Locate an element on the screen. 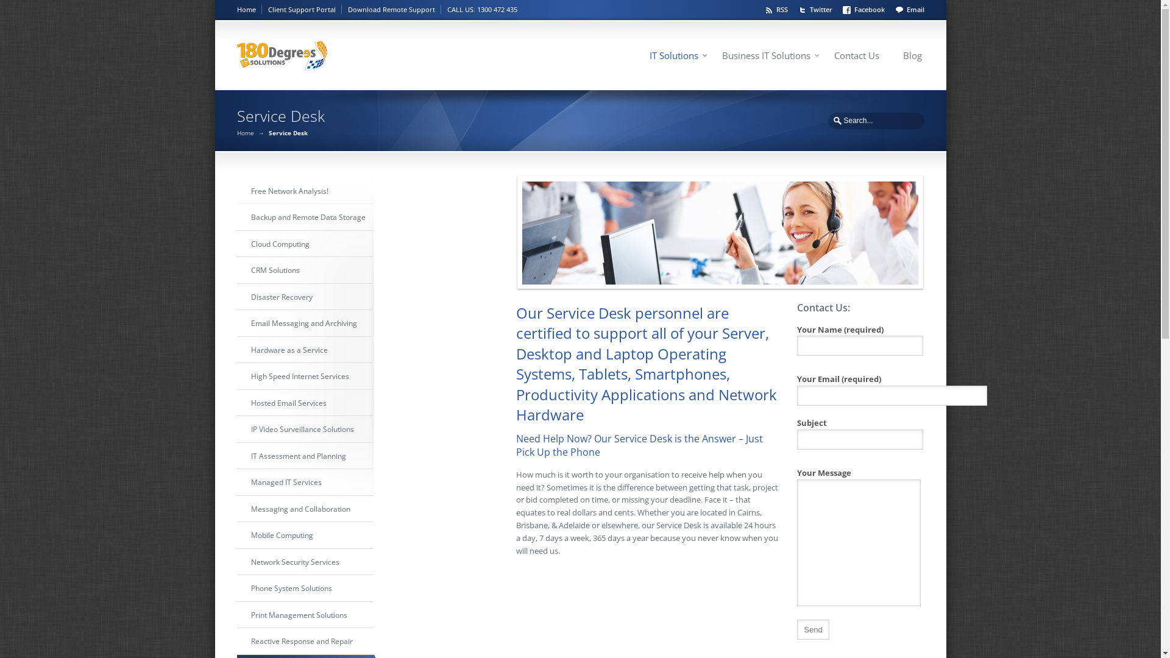 This screenshot has width=1170, height=658. IT Assessment and Planning is located at coordinates (305, 456).